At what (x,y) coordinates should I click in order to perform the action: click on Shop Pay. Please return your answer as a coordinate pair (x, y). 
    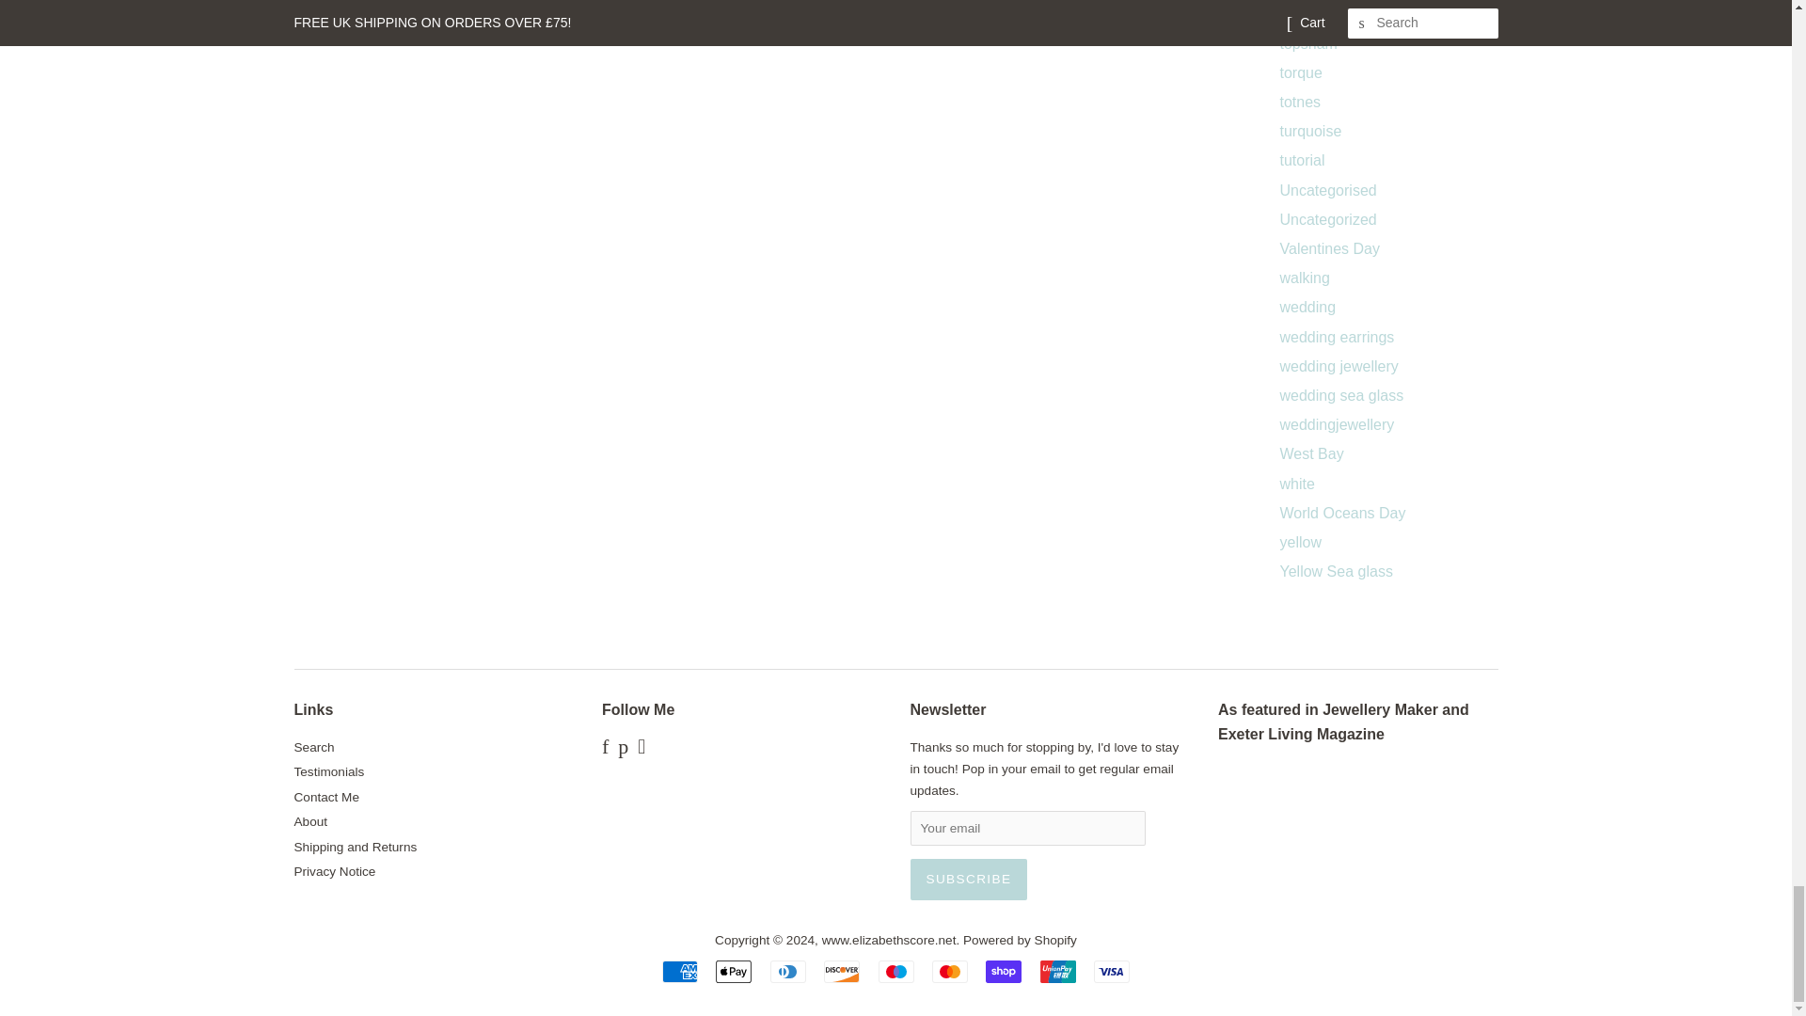
    Looking at the image, I should click on (1004, 971).